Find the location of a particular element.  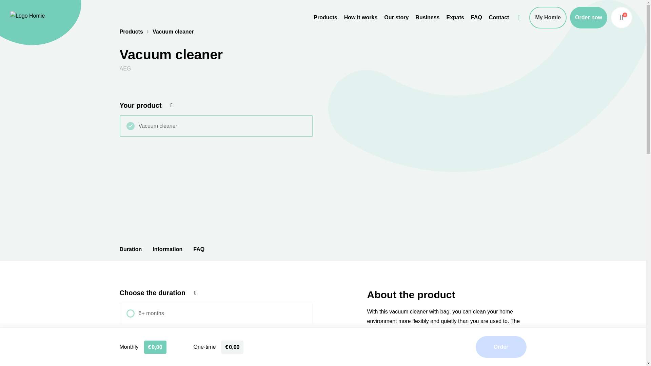

Duration is located at coordinates (130, 249).